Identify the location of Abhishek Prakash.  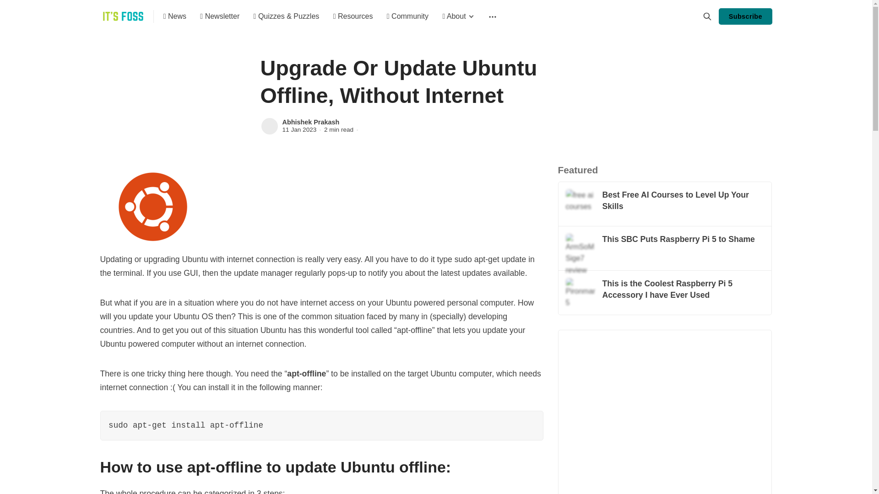
(310, 122).